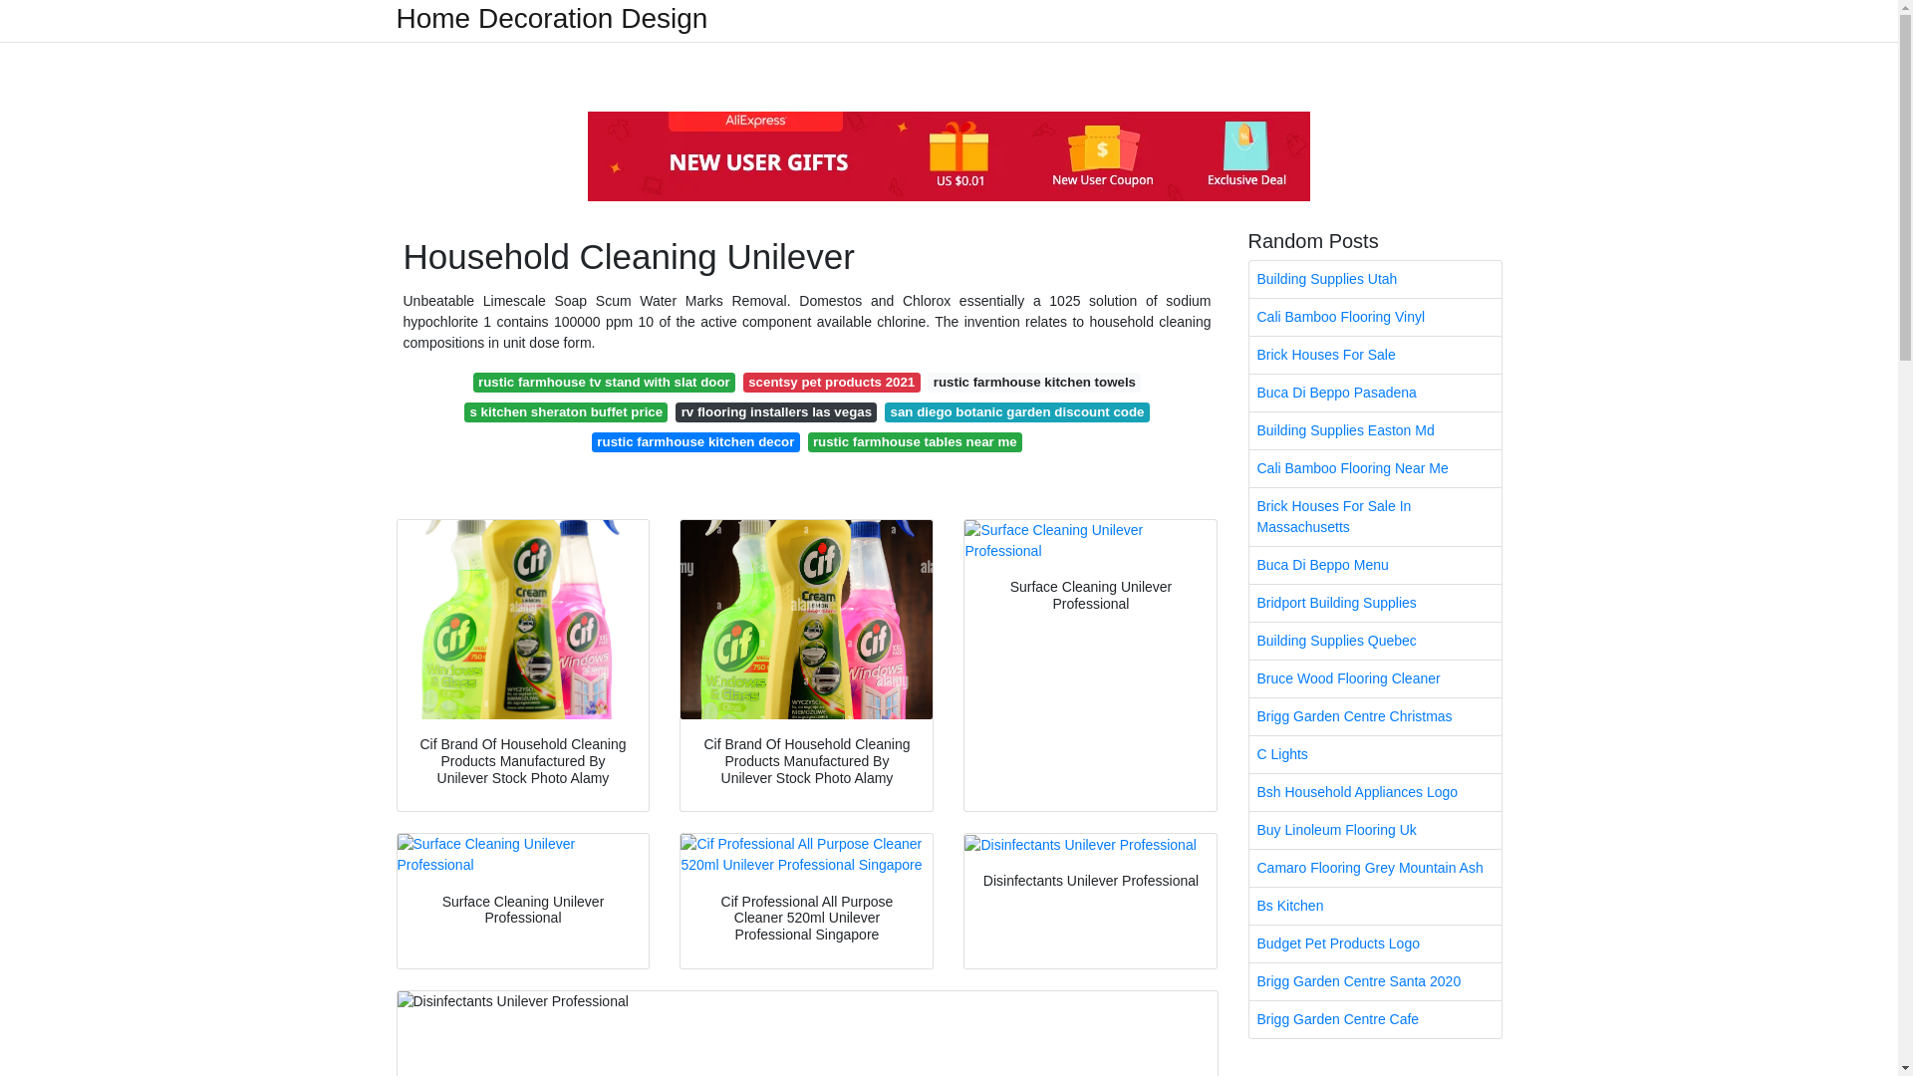  I want to click on Buca Di Beppo Menu, so click(1375, 565).